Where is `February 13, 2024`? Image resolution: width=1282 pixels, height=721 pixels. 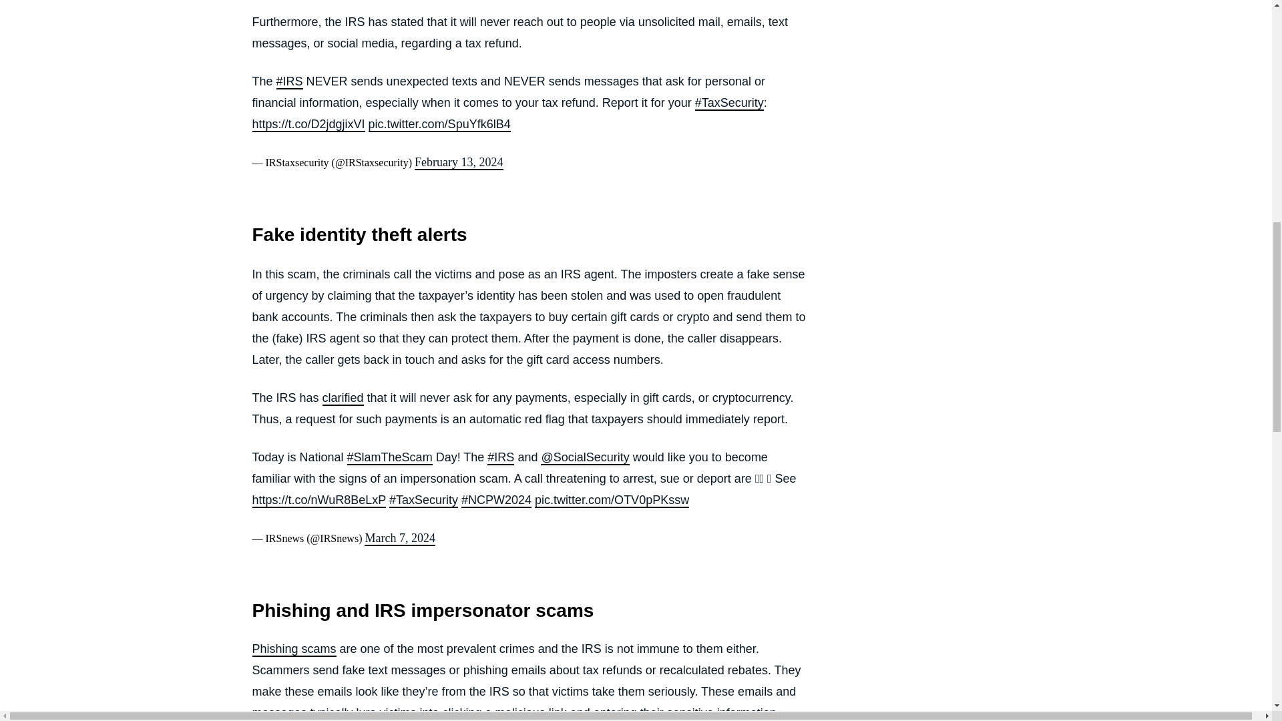
February 13, 2024 is located at coordinates (458, 163).